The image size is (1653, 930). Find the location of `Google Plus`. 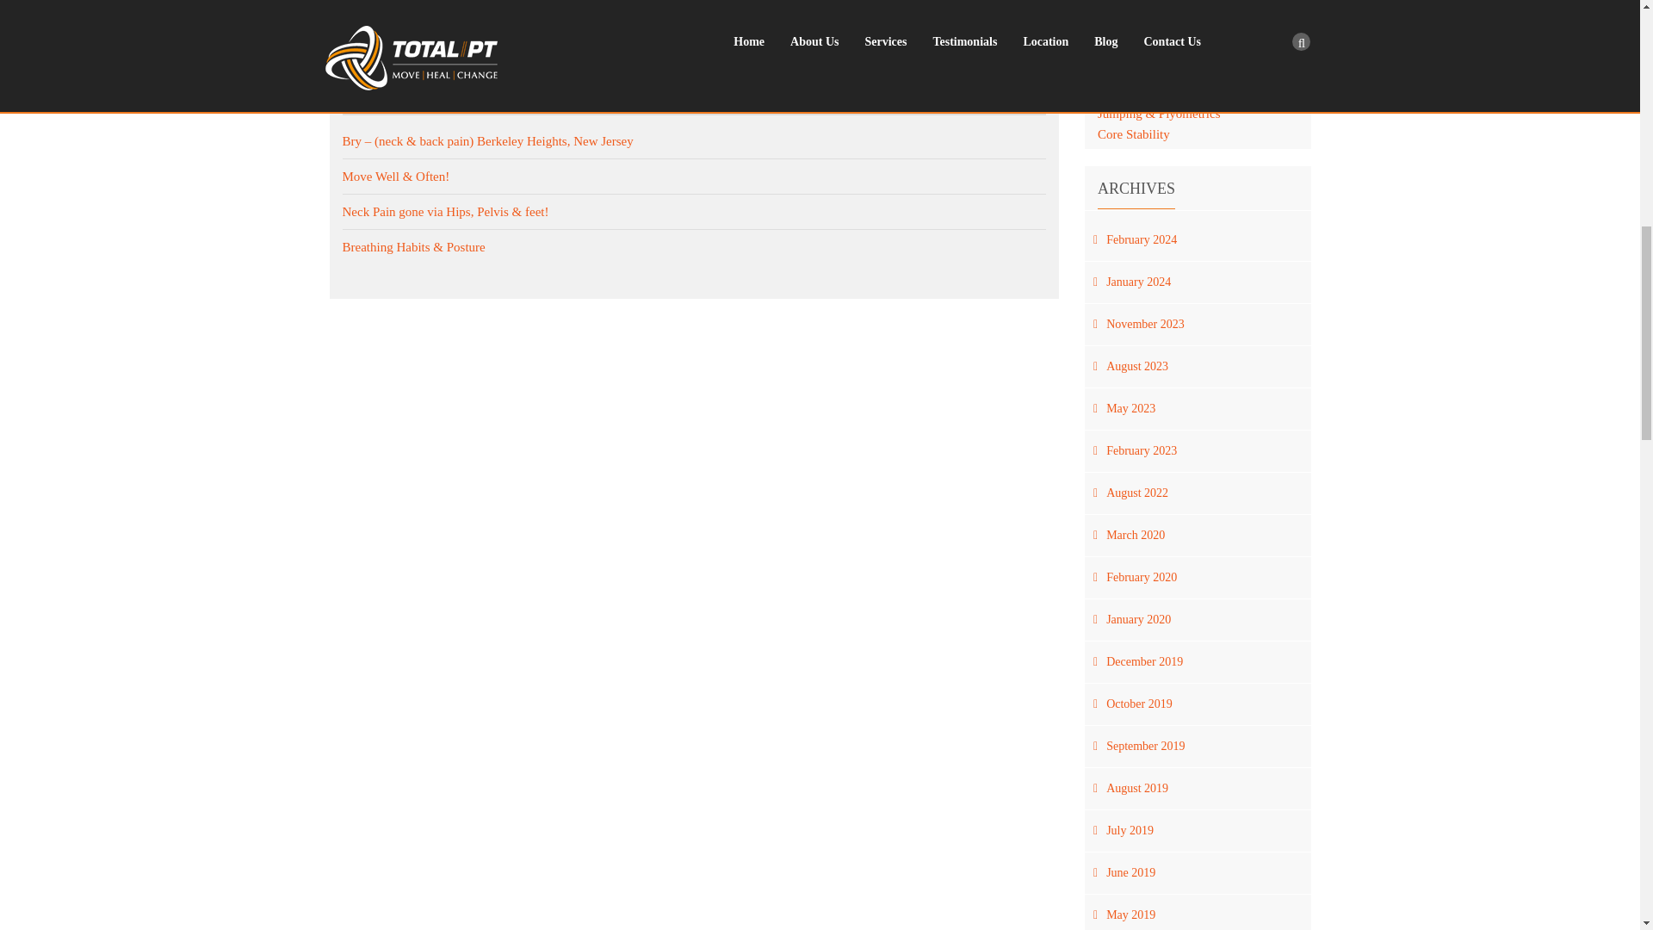

Google Plus is located at coordinates (1006, 15).